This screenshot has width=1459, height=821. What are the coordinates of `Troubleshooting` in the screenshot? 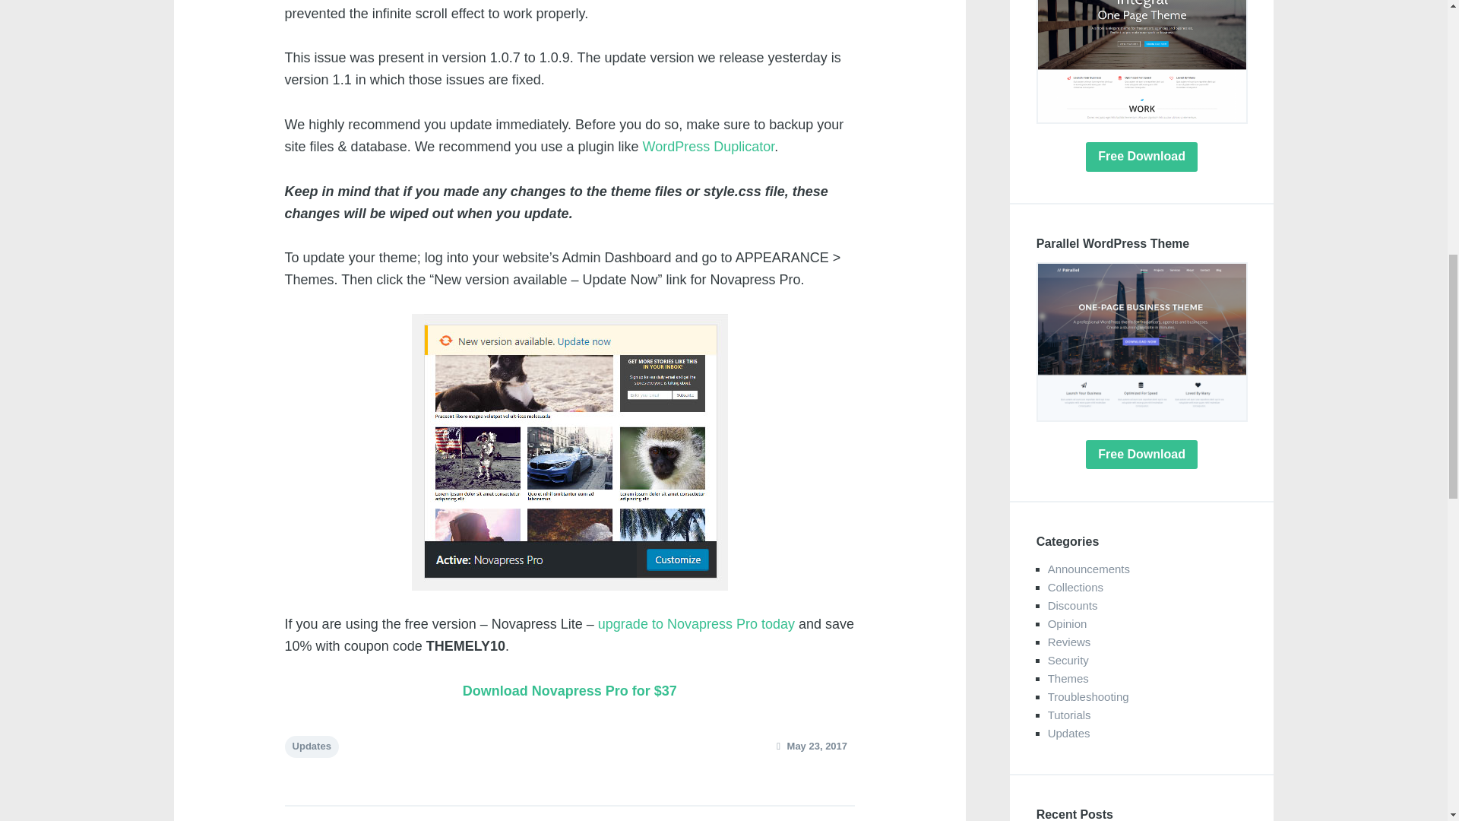 It's located at (1088, 696).